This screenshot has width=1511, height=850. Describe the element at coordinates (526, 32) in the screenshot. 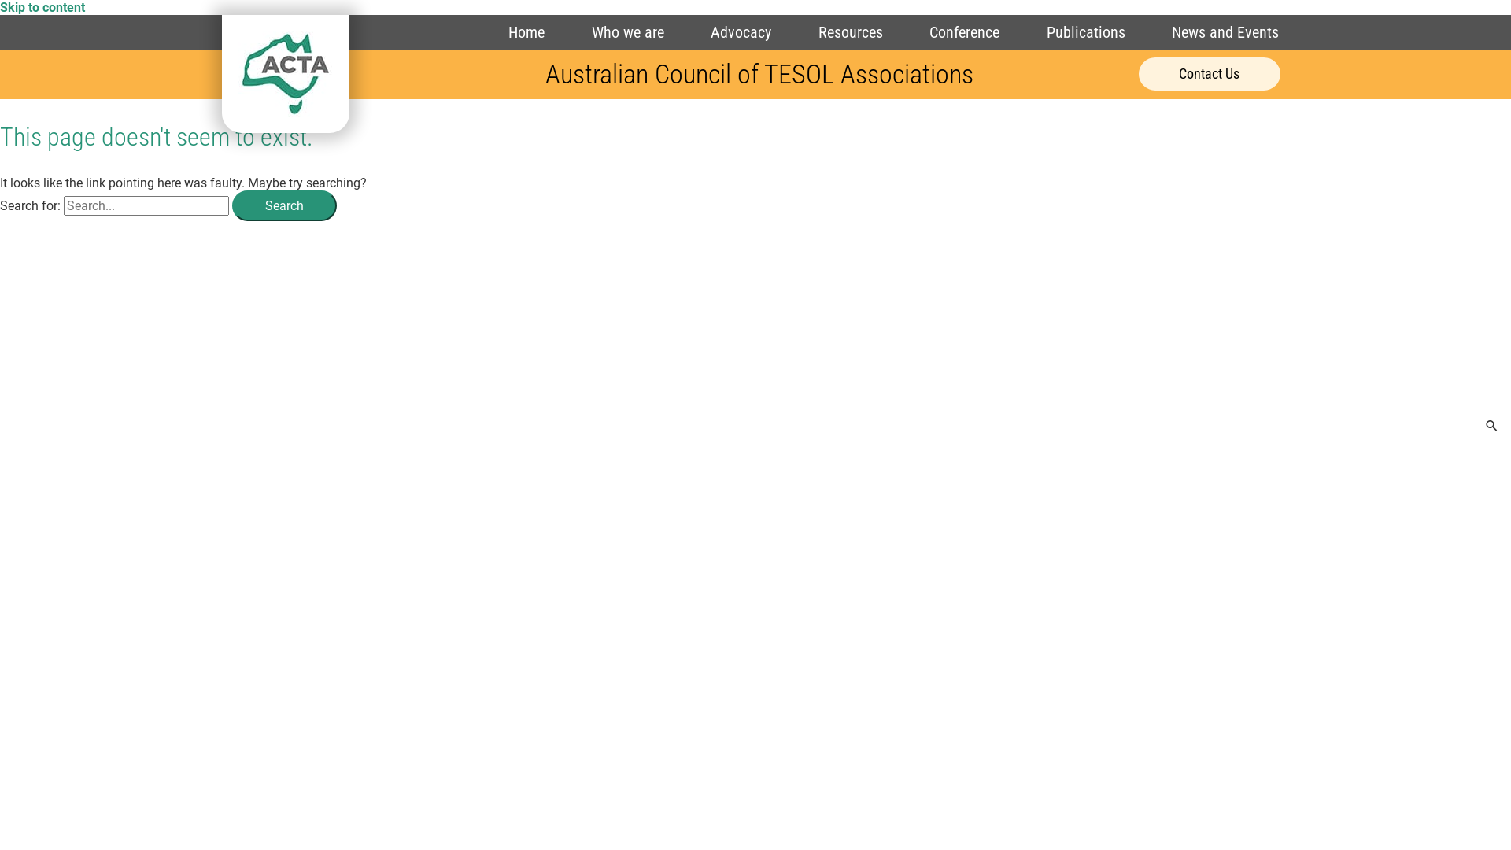

I see `Home` at that location.